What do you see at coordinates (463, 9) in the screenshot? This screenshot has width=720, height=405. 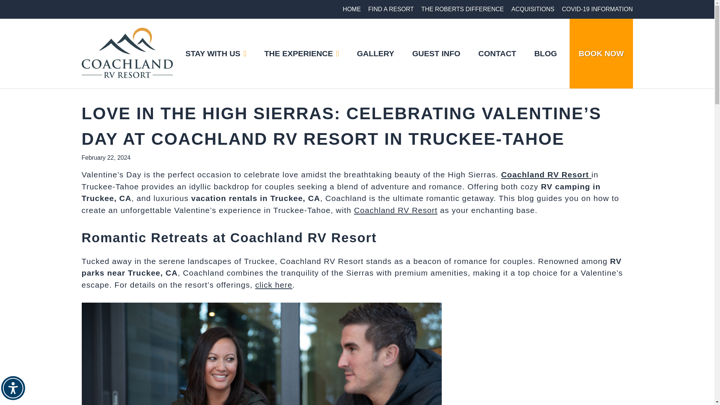 I see `THE ROBERTS DIFFERENCE` at bounding box center [463, 9].